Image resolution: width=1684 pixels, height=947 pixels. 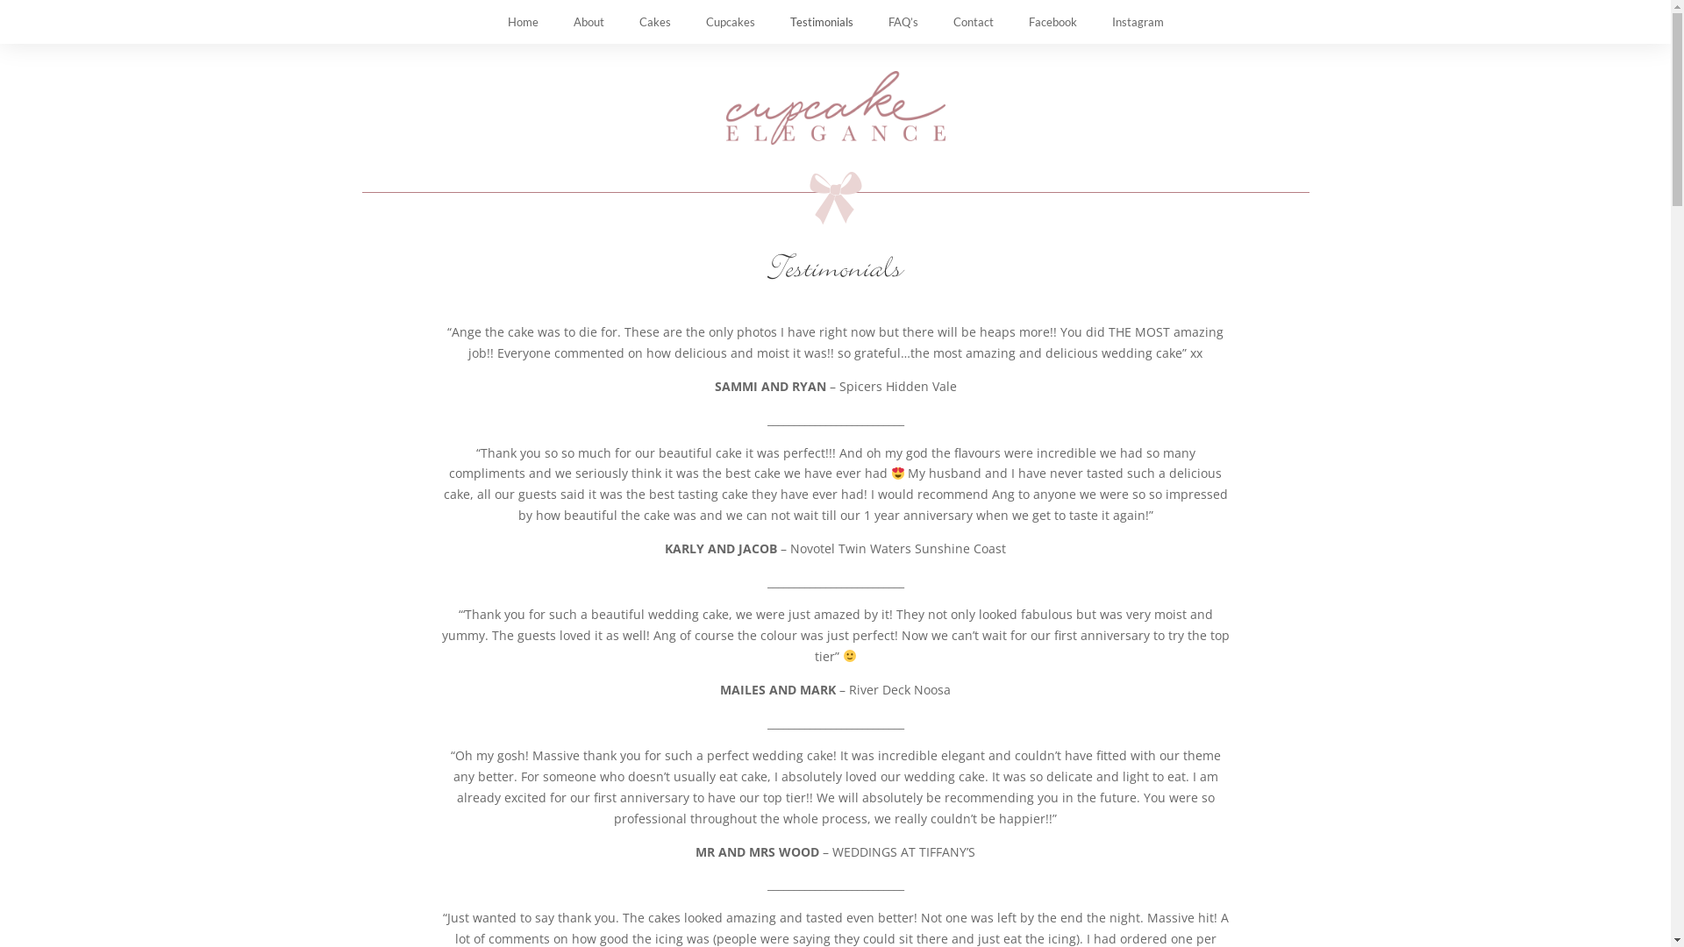 What do you see at coordinates (1138, 22) in the screenshot?
I see `Instagram` at bounding box center [1138, 22].